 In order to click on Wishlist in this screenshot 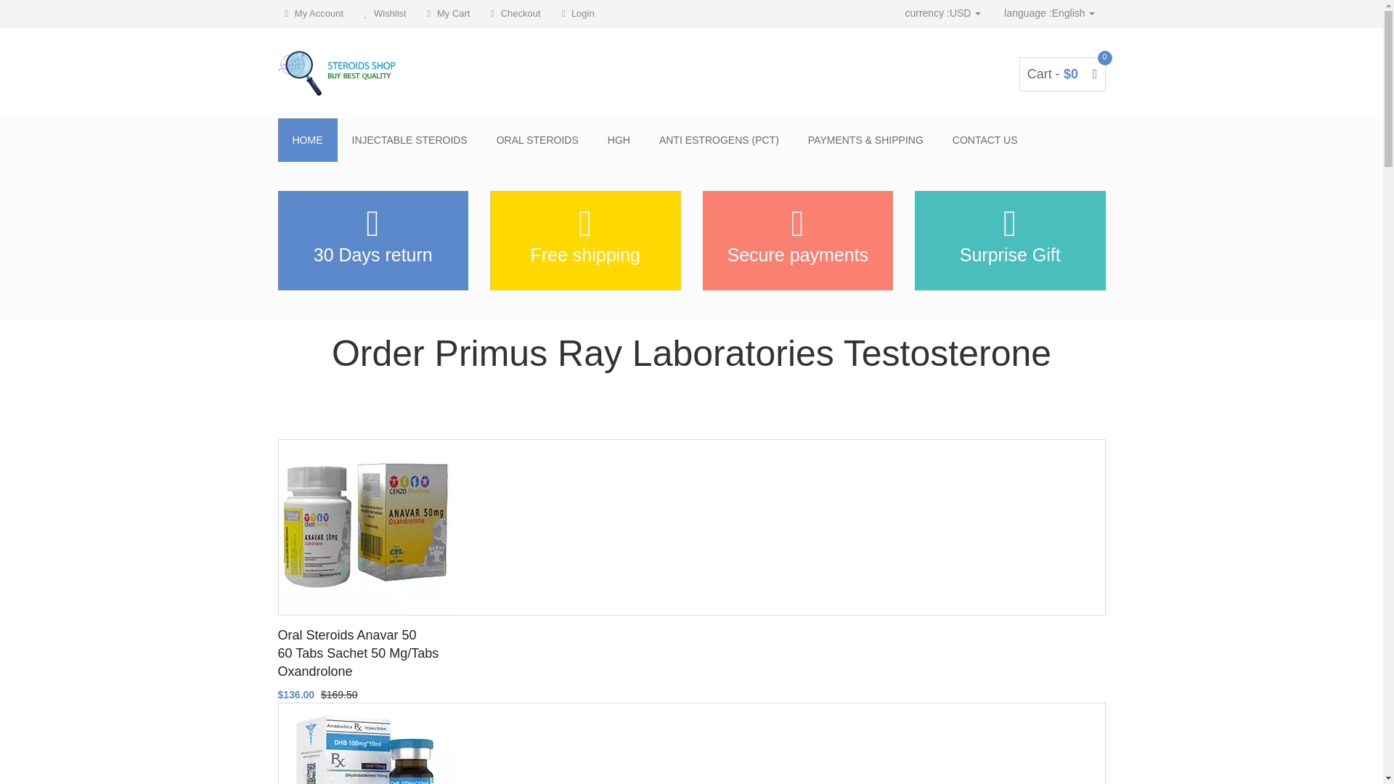, I will do `click(385, 14)`.